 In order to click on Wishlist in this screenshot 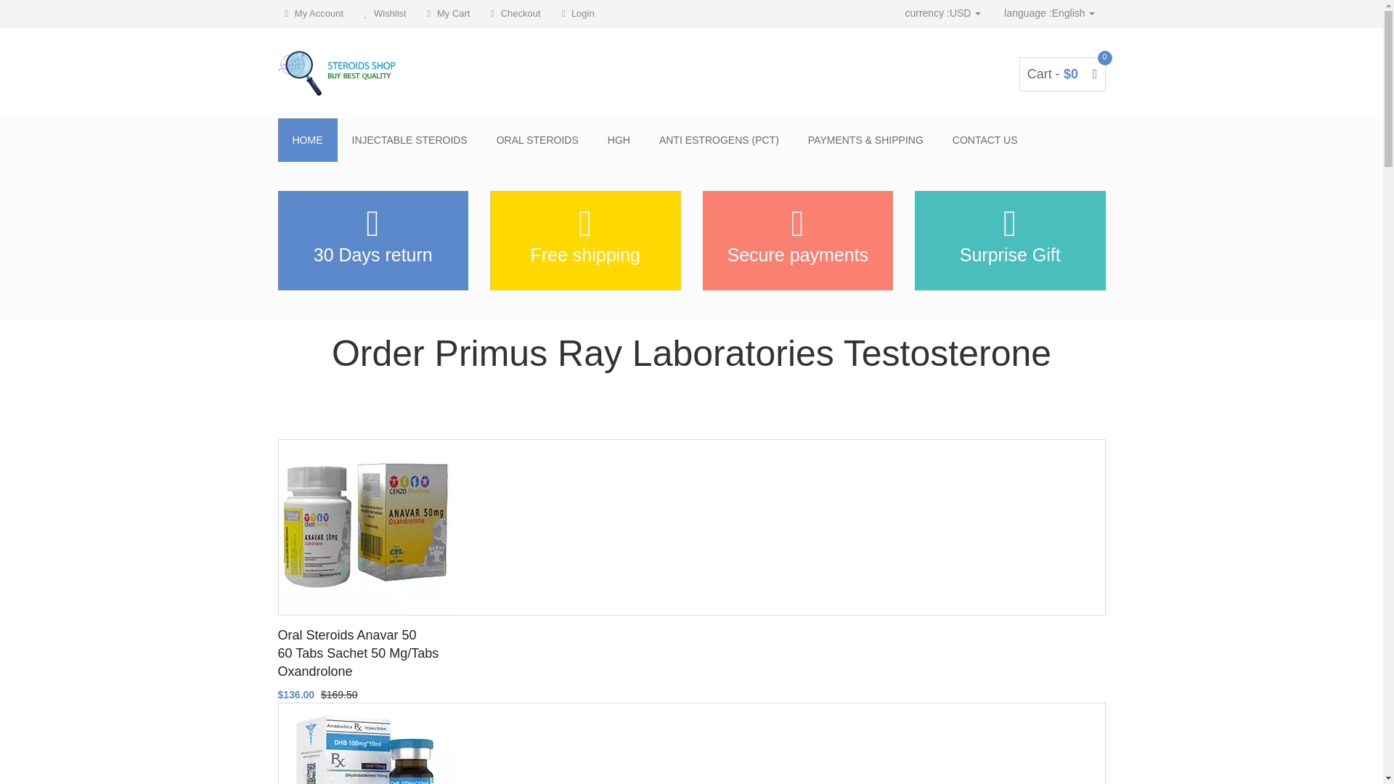, I will do `click(385, 14)`.